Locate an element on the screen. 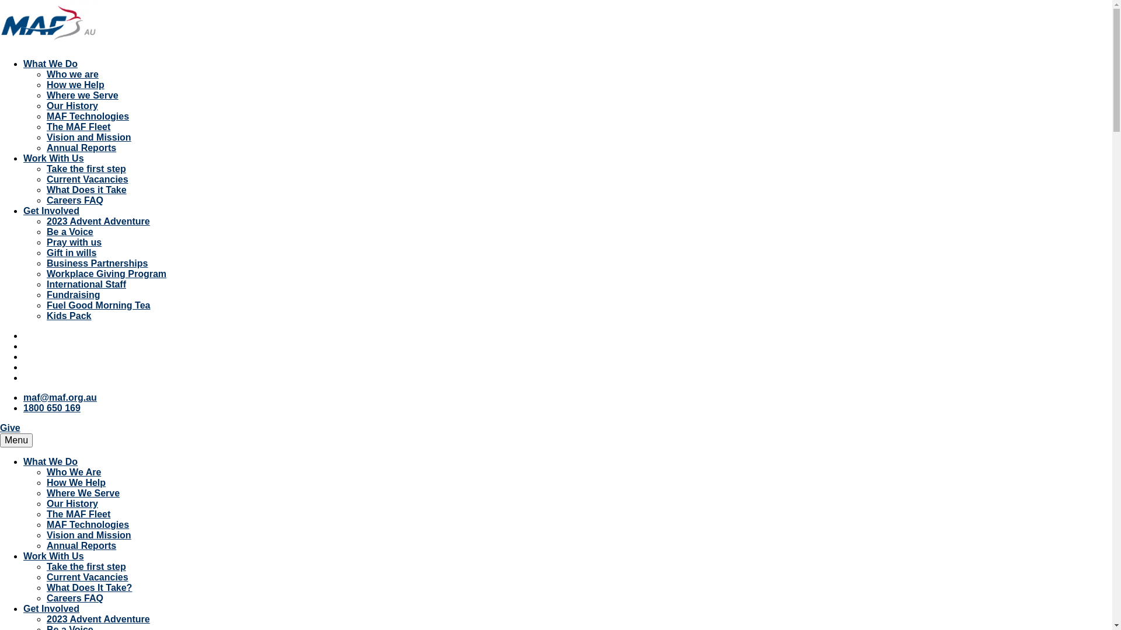  Annual Reports is located at coordinates (82, 546).